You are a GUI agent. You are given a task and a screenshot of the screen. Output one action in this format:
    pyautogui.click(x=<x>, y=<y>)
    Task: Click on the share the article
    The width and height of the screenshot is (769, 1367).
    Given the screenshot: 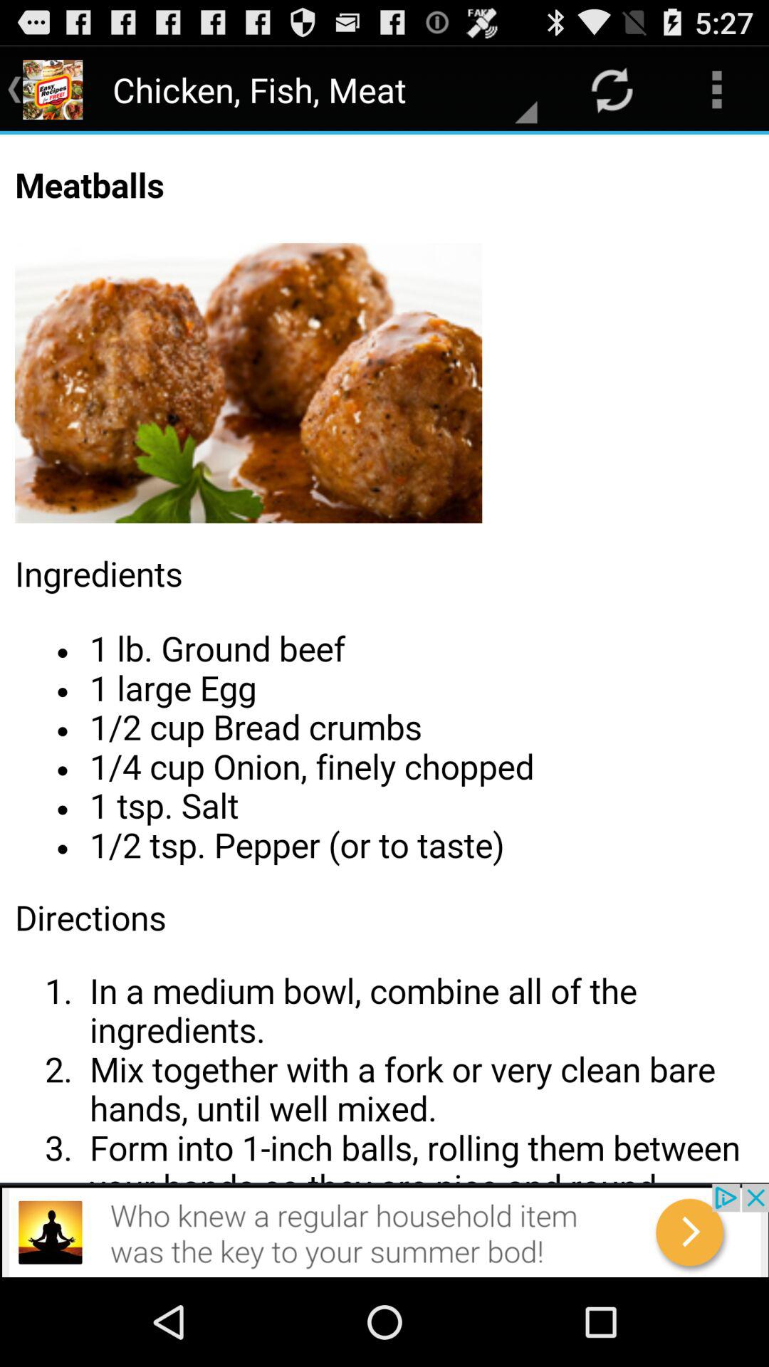 What is the action you would take?
    pyautogui.click(x=384, y=659)
    